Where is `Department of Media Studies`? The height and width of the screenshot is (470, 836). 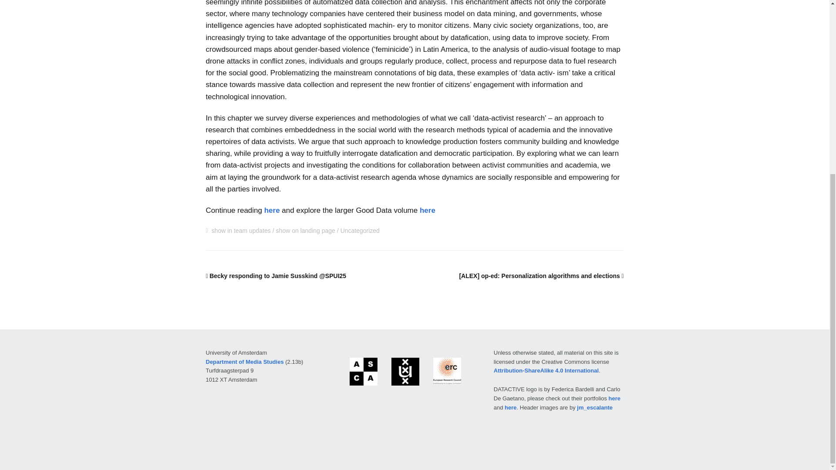
Department of Media Studies is located at coordinates (244, 362).